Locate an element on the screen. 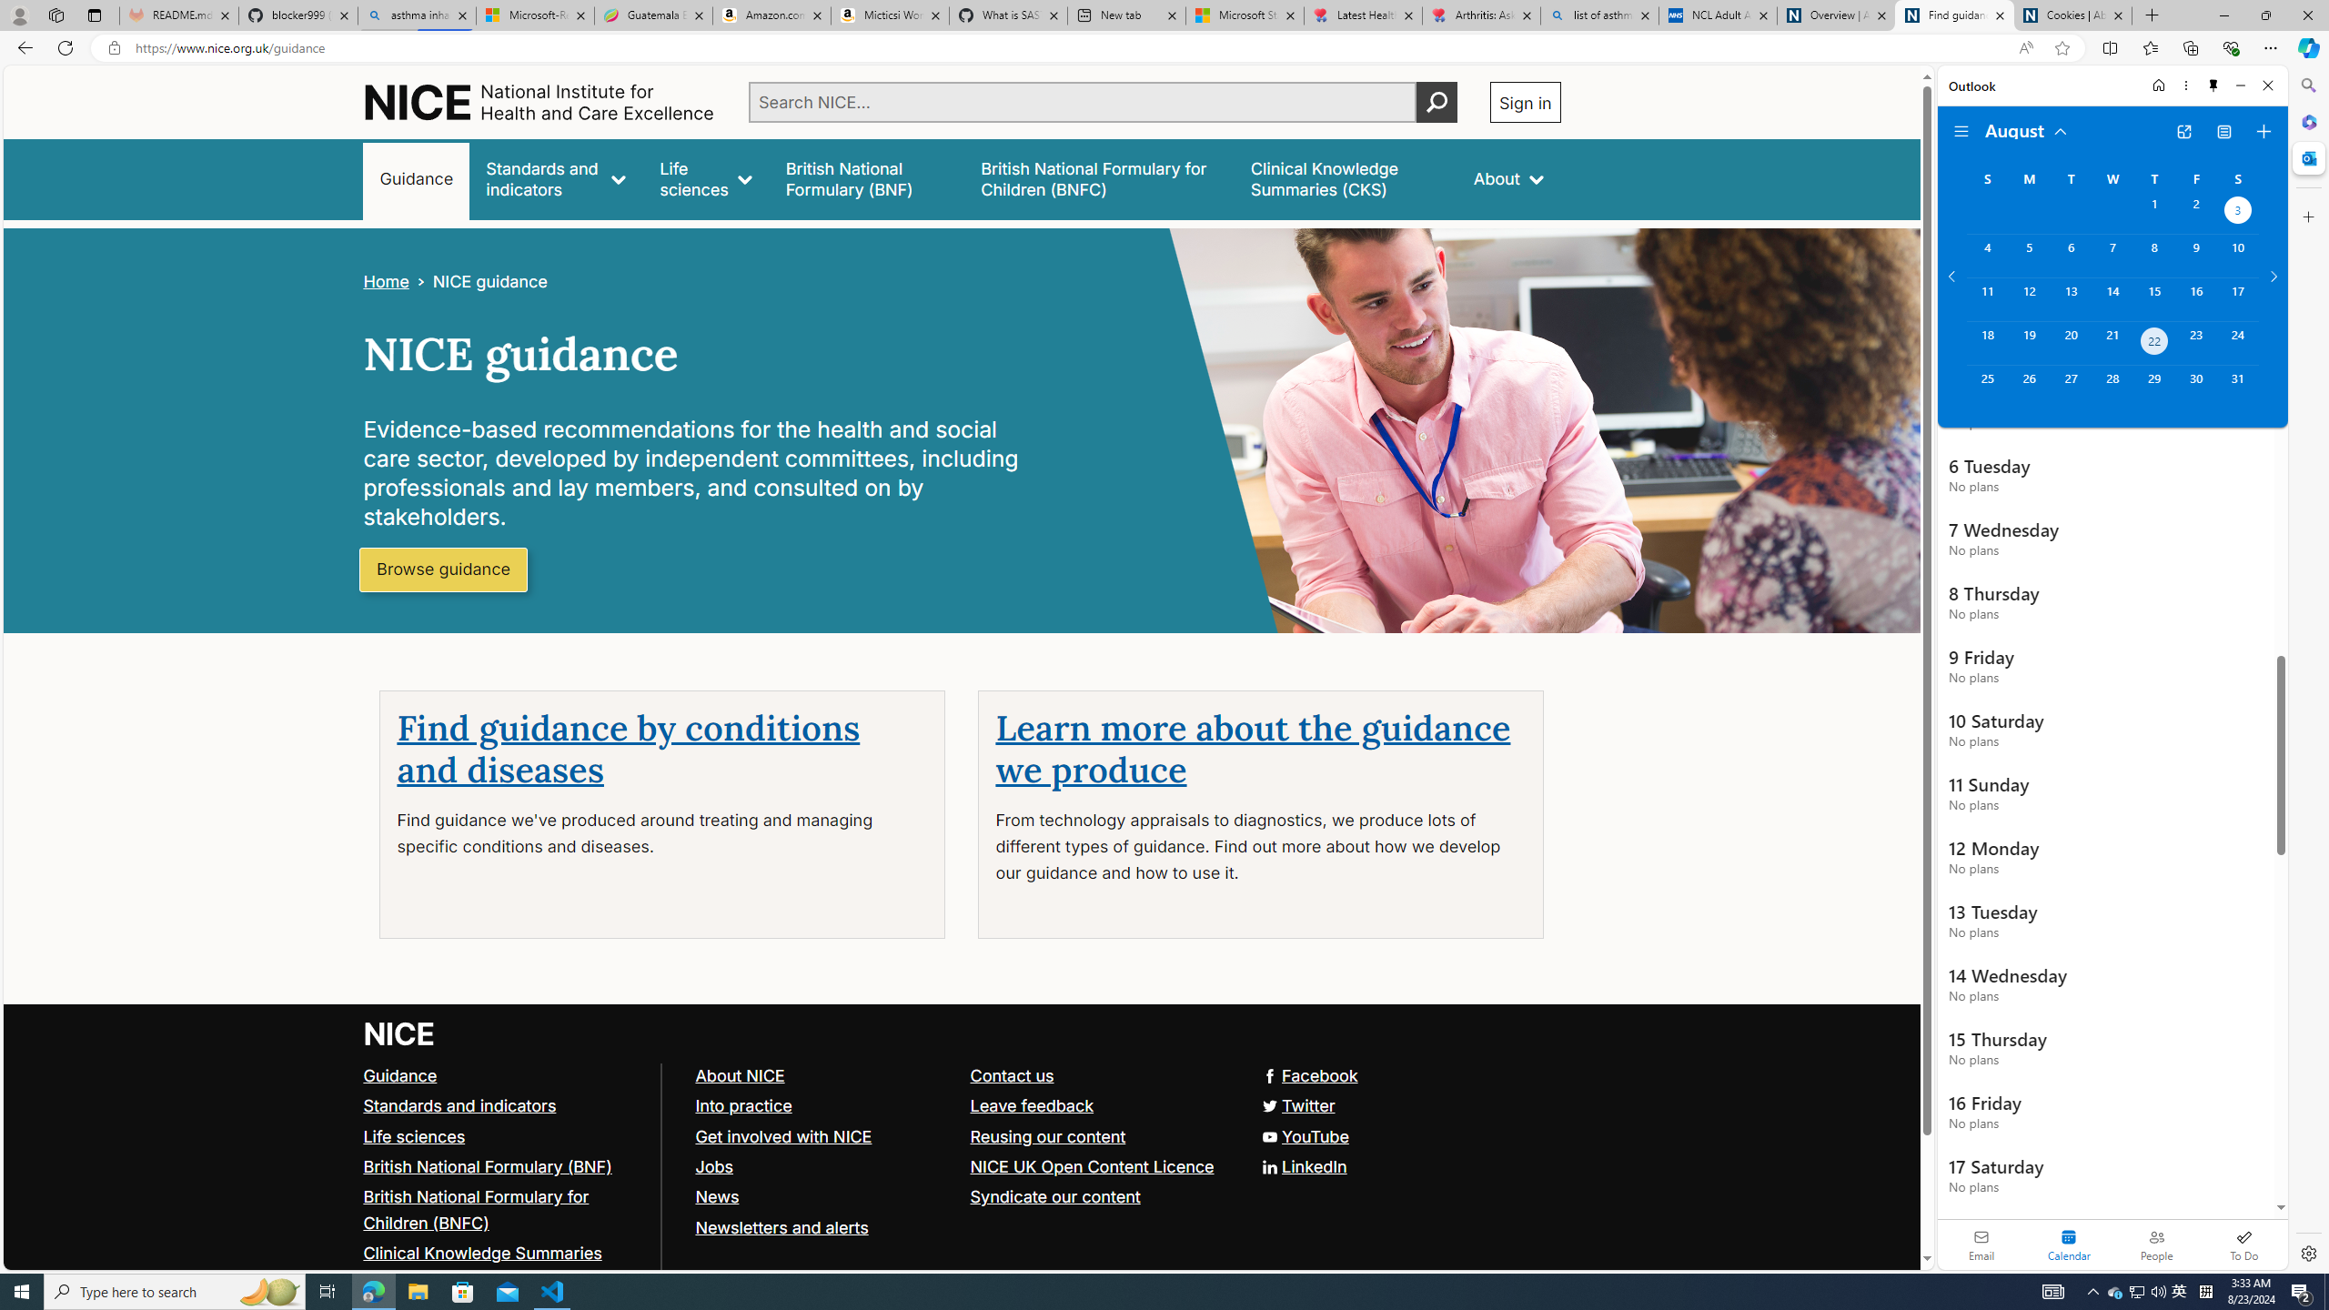  Microsoft Start is located at coordinates (1245, 15).